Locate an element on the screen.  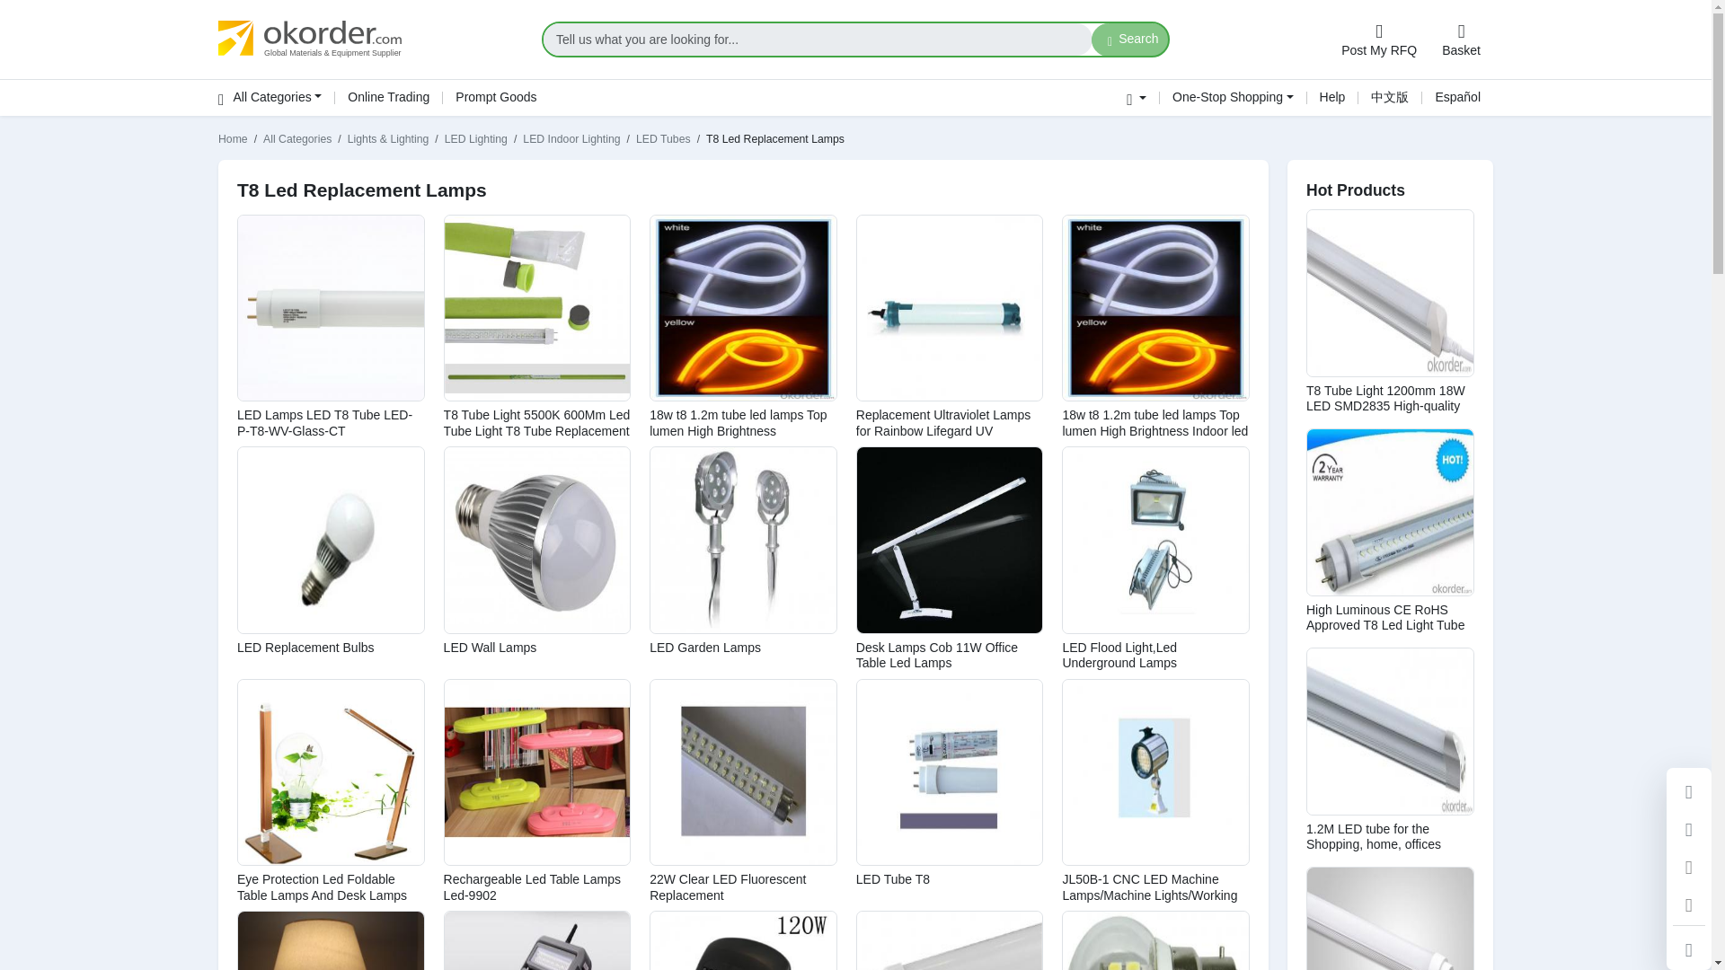
www.okorder.com is located at coordinates (370, 39).